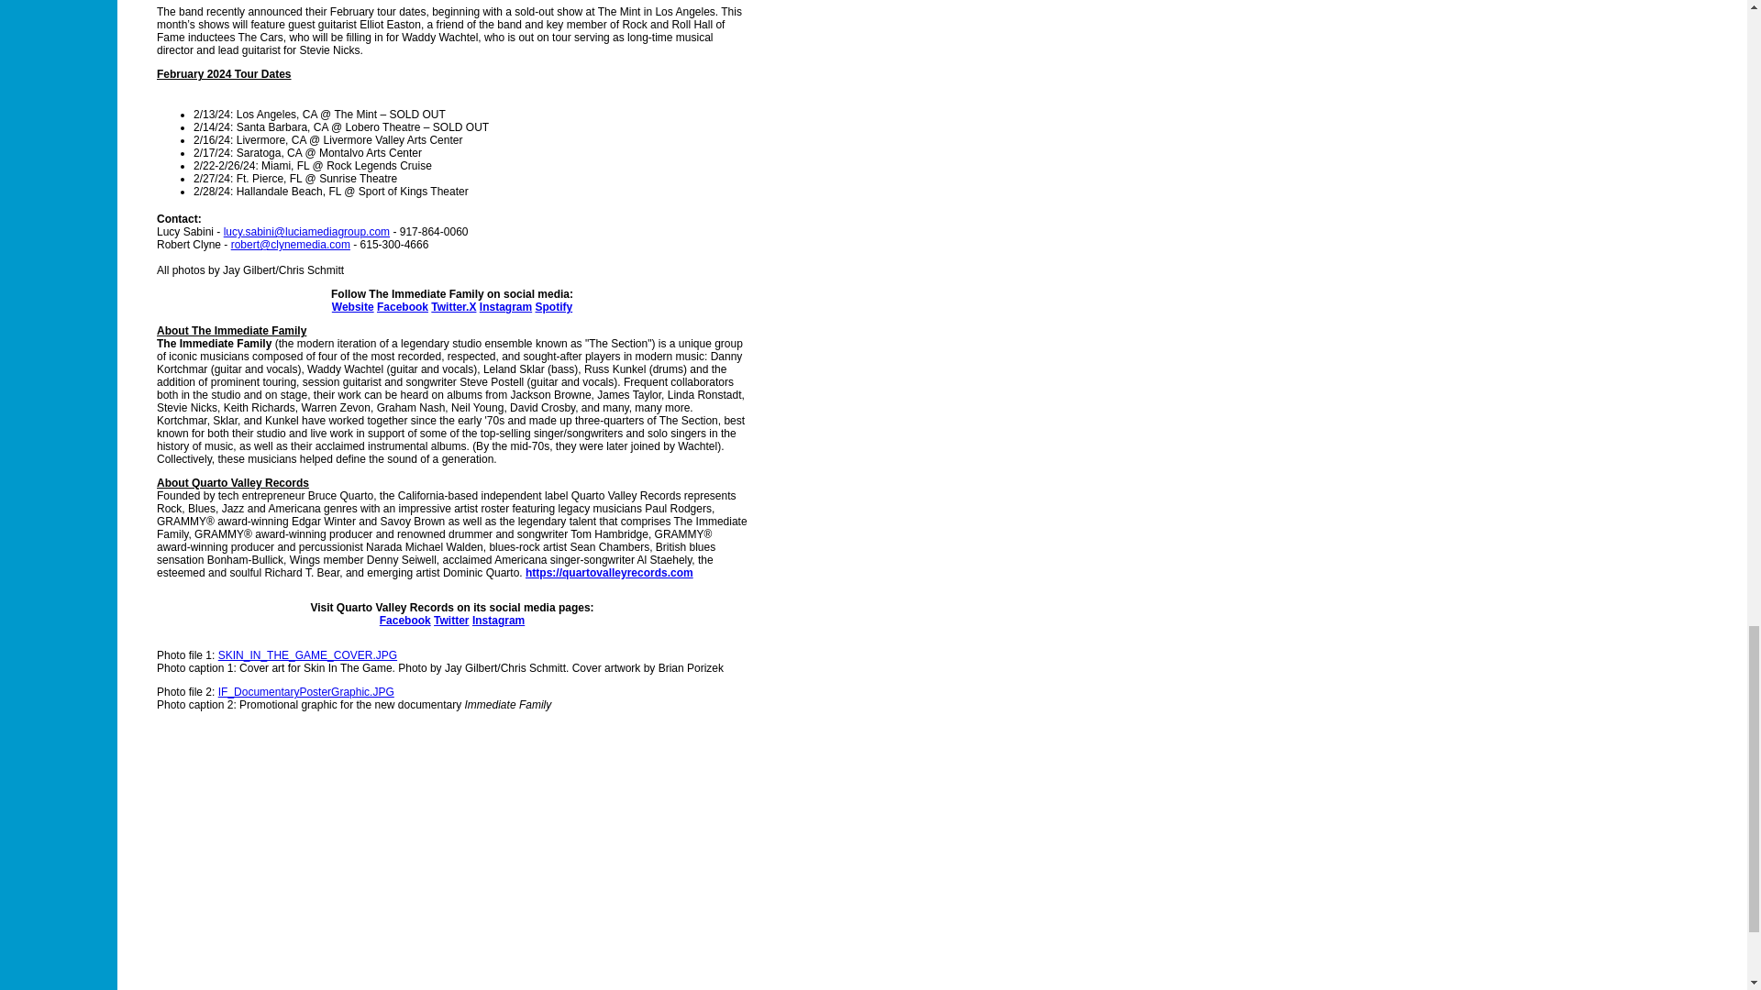 This screenshot has width=1761, height=990. Describe the element at coordinates (402, 307) in the screenshot. I see `Facebook` at that location.